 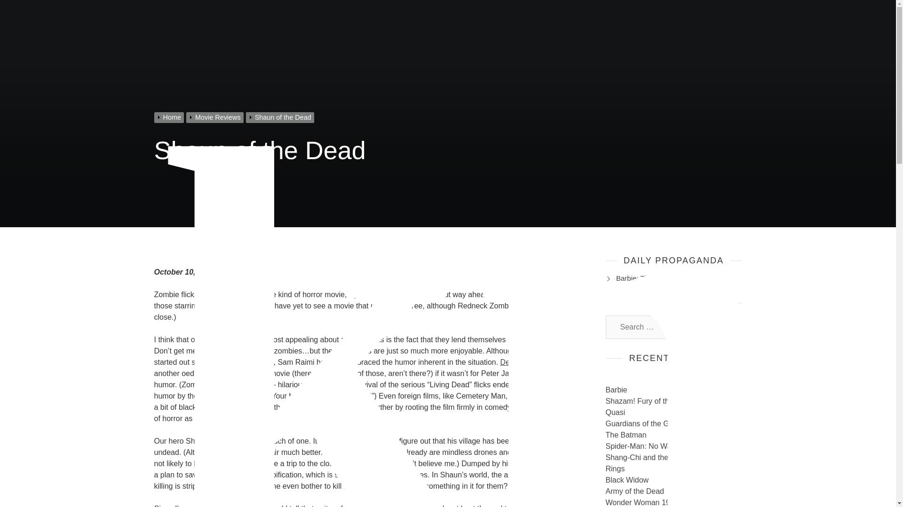 What do you see at coordinates (644, 278) in the screenshot?
I see `Barbie: The Movie` at bounding box center [644, 278].